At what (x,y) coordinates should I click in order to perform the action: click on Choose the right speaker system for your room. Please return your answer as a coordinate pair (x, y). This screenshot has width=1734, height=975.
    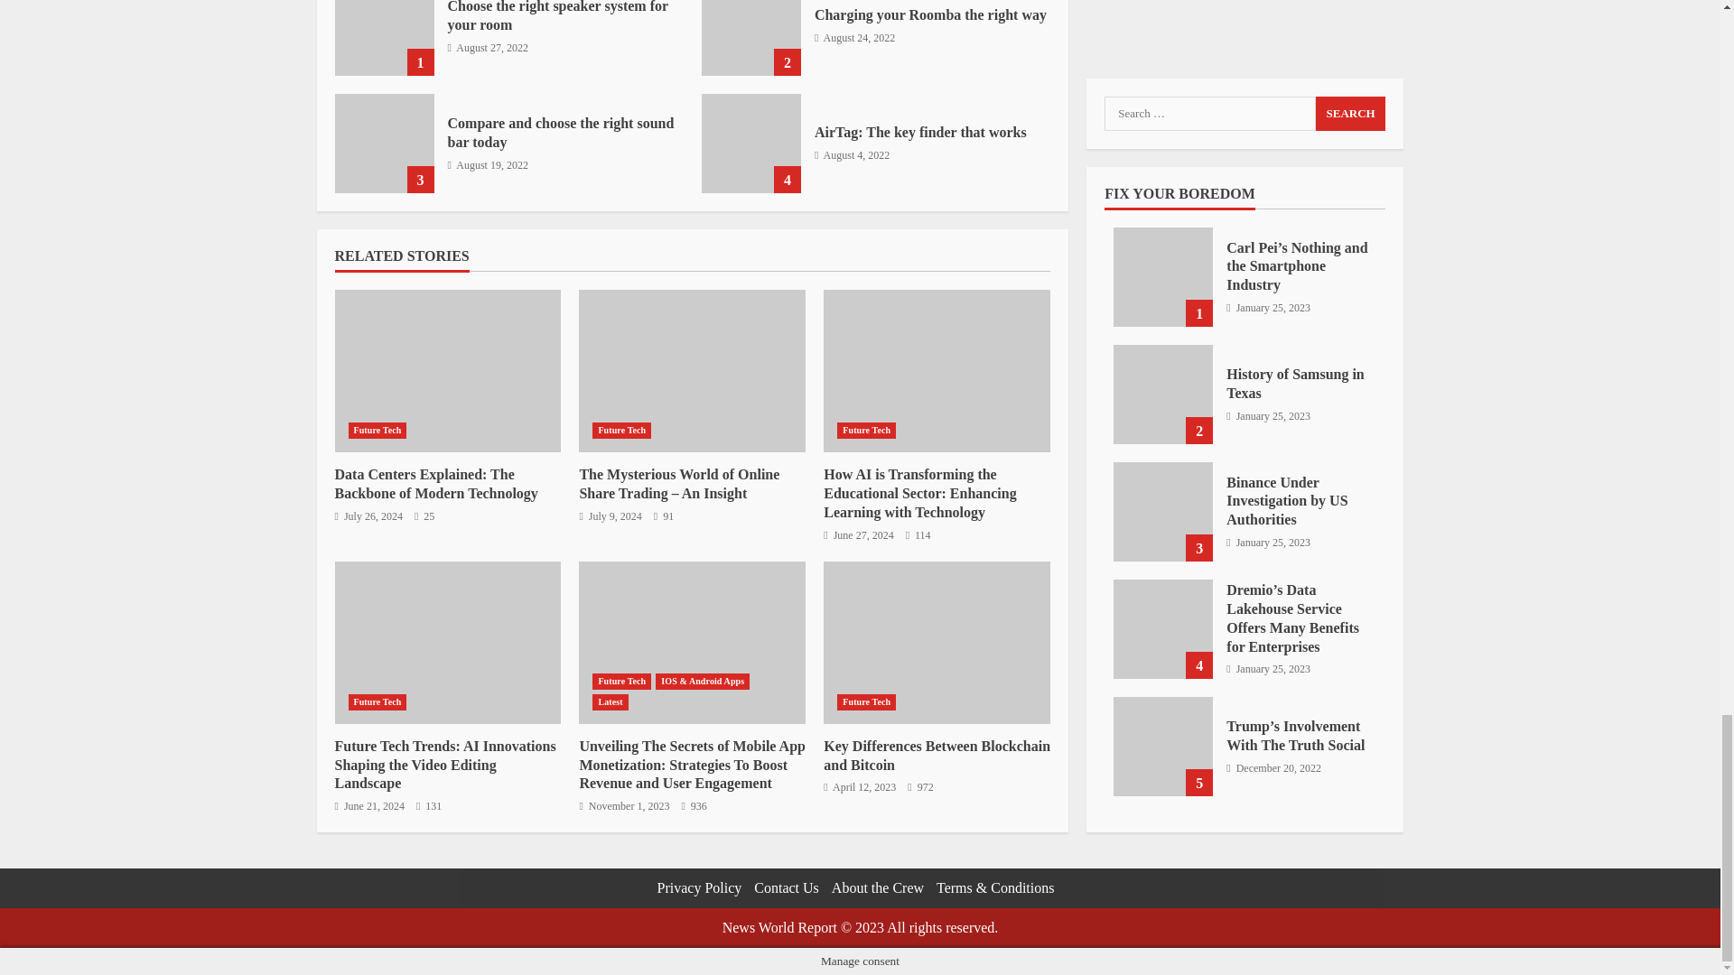
    Looking at the image, I should click on (384, 38).